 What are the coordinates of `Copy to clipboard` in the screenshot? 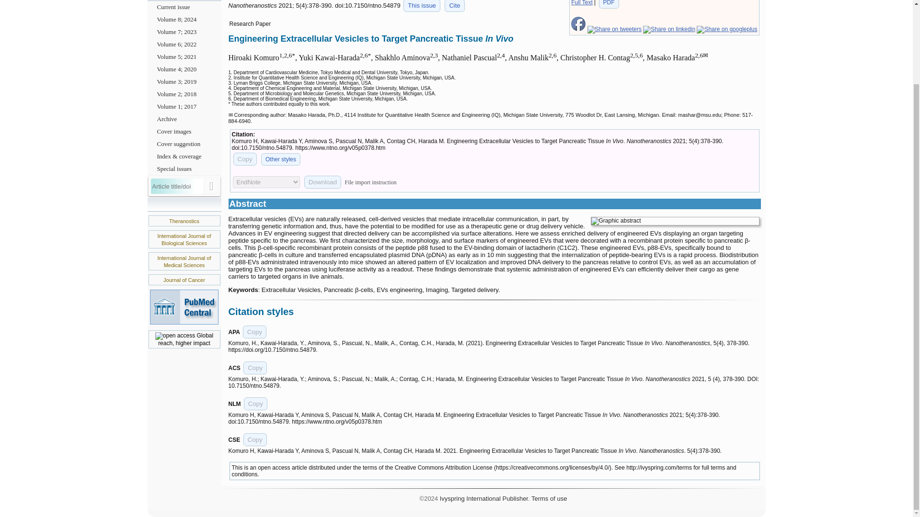 It's located at (255, 404).